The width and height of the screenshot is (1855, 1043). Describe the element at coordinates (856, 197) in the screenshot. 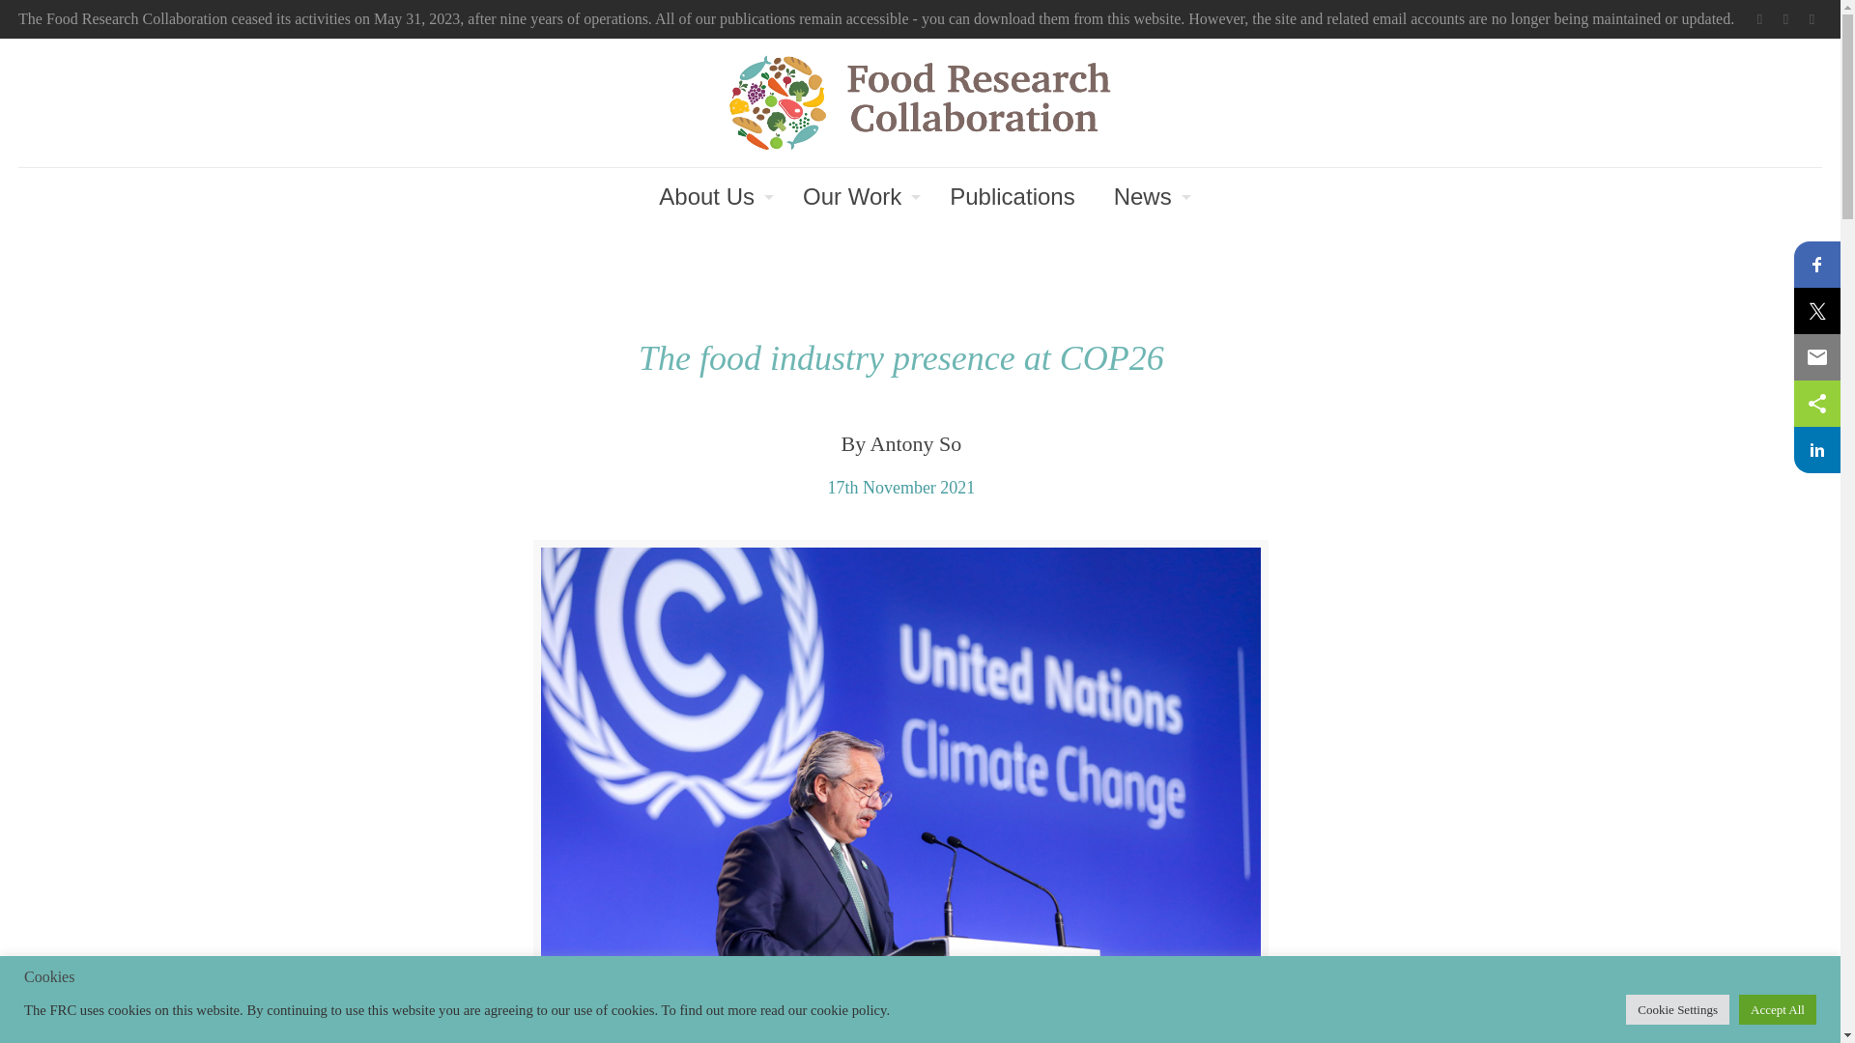

I see `Our Work` at that location.